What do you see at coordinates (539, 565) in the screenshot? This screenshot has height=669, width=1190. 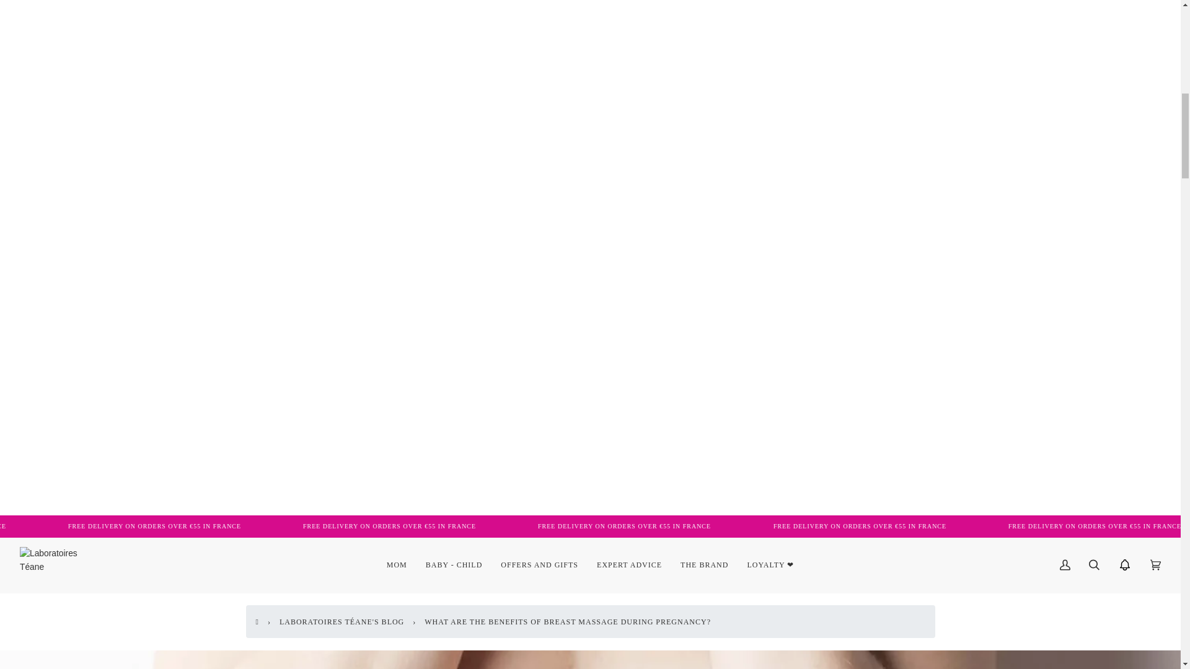 I see `OFFERS AND GIFTS` at bounding box center [539, 565].